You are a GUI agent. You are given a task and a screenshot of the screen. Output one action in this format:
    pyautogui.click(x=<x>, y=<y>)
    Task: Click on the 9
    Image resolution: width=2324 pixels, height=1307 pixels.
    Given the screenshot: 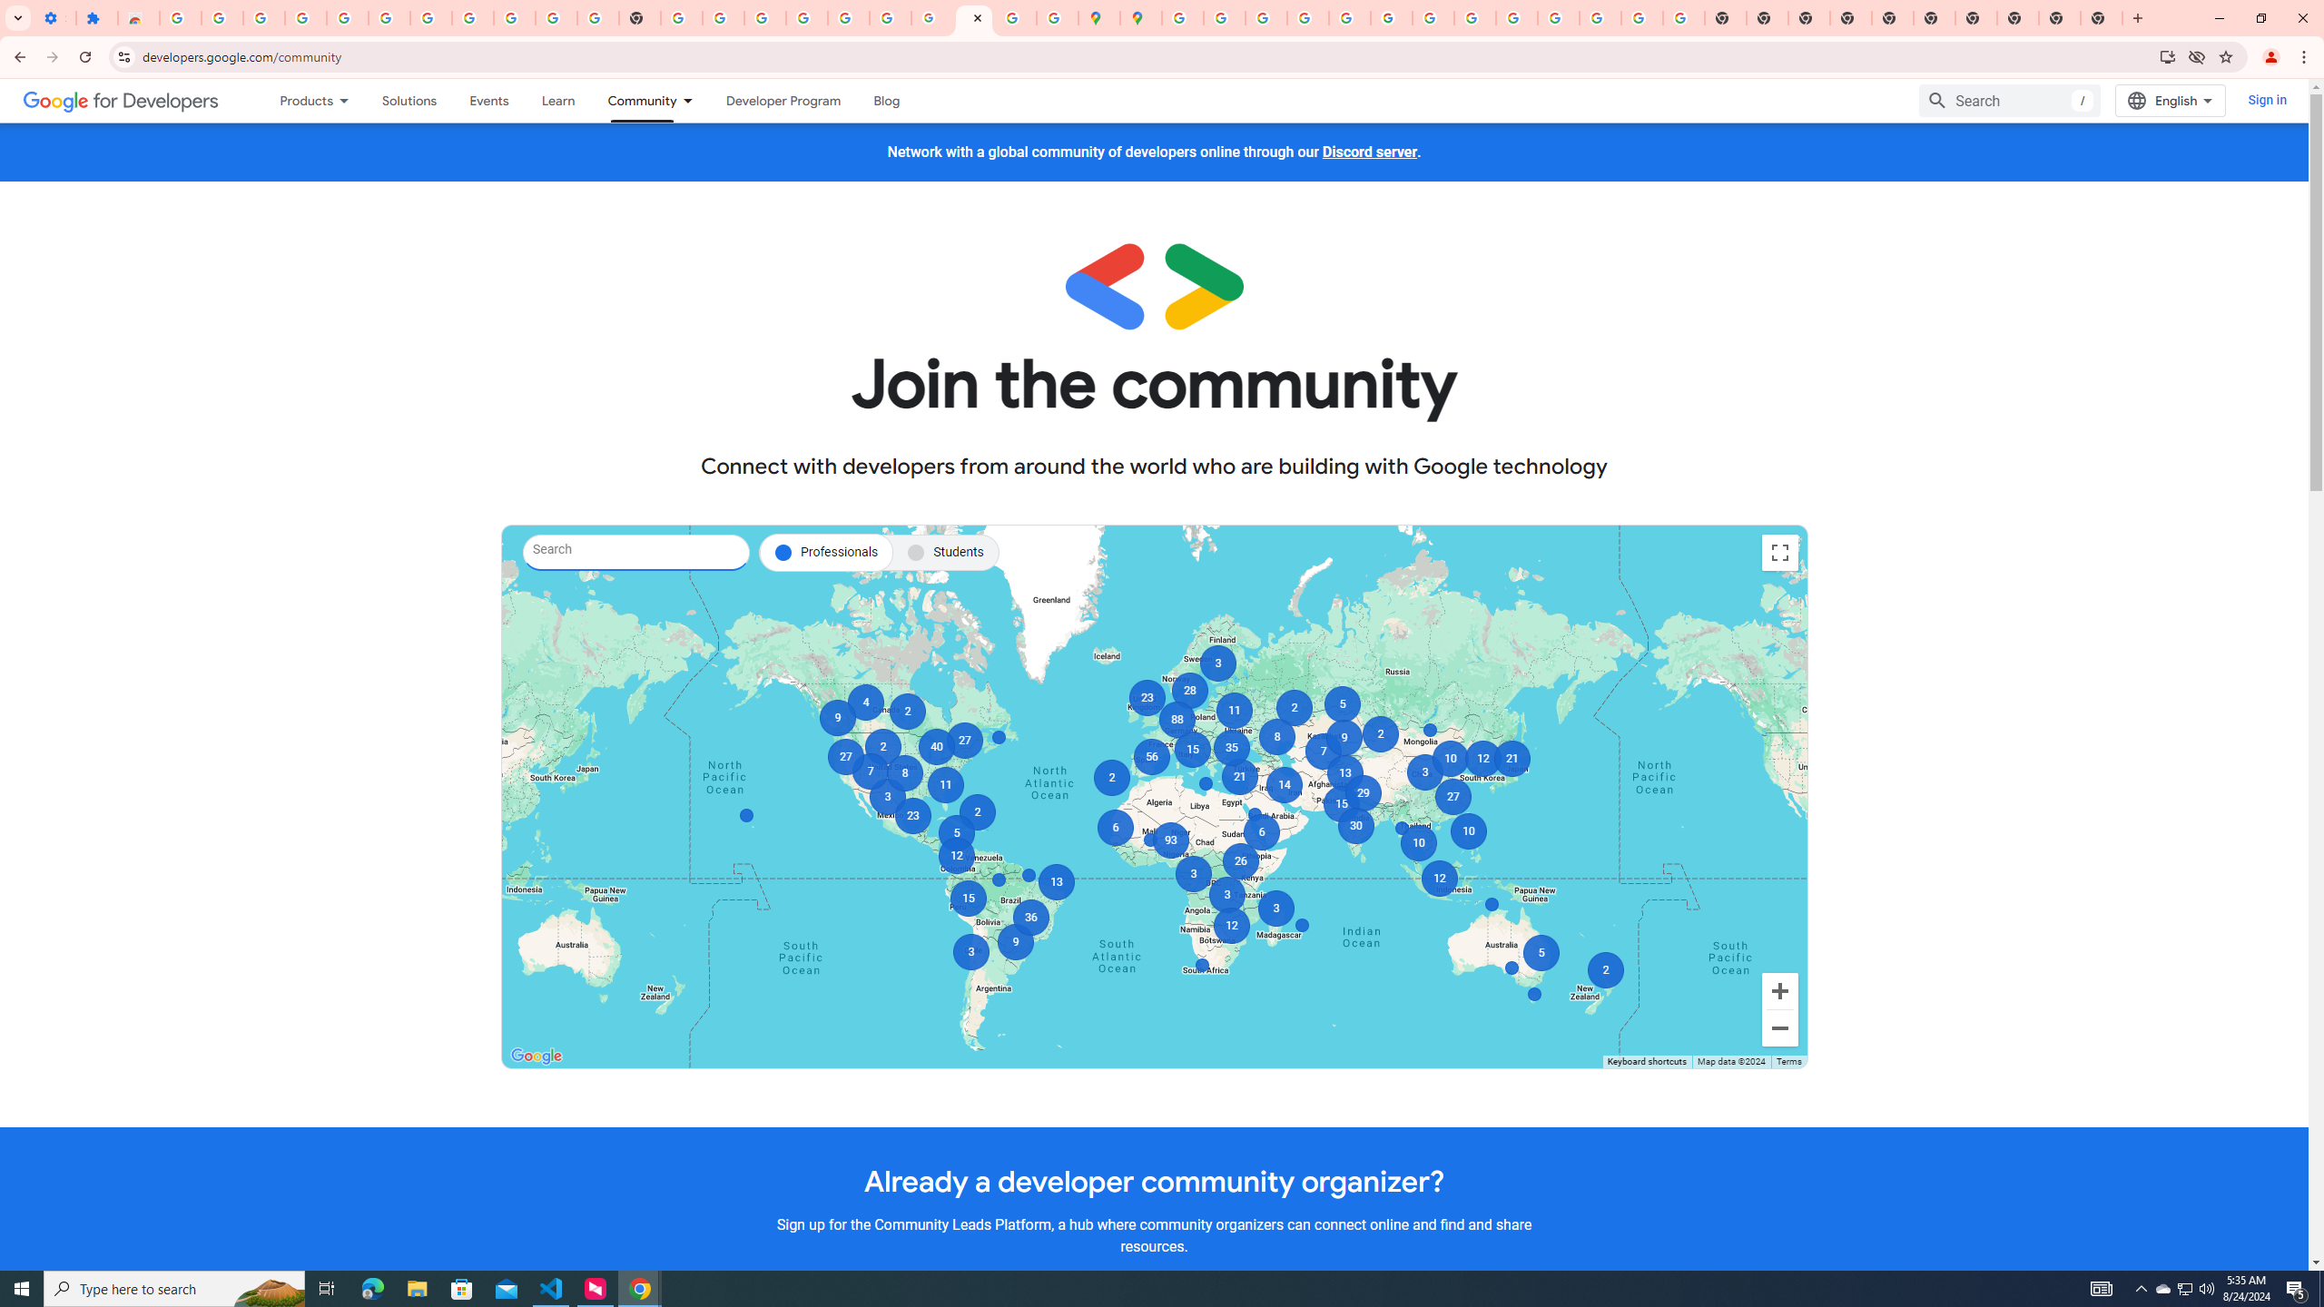 What is the action you would take?
    pyautogui.click(x=837, y=717)
    